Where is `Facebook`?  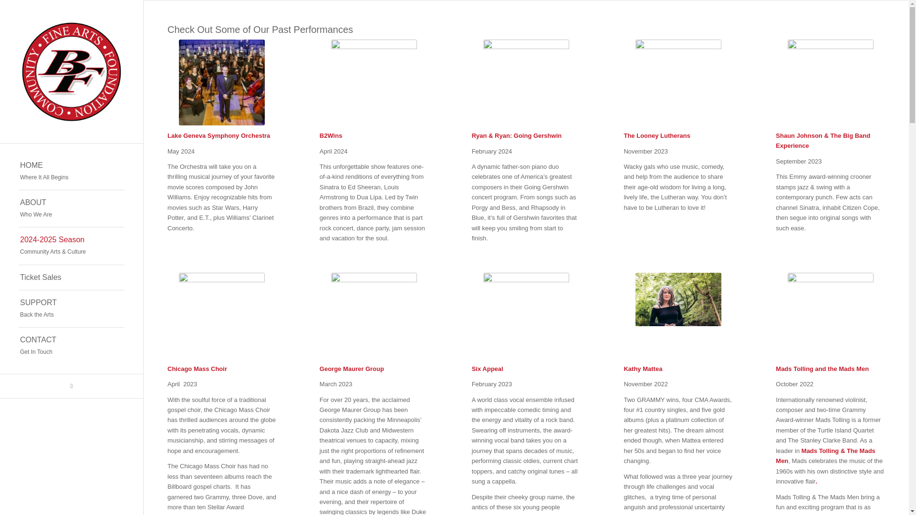
Facebook is located at coordinates (374, 316).